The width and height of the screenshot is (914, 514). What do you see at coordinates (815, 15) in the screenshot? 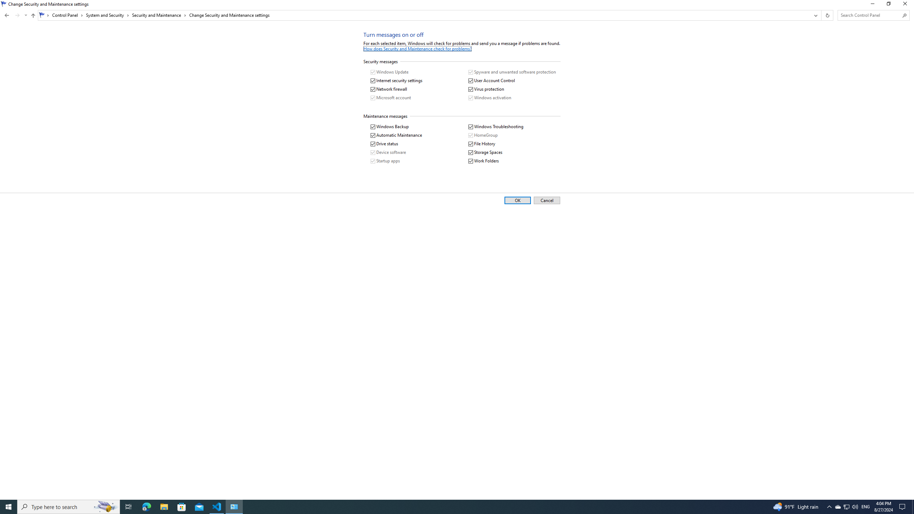
I see `Previous Locations` at bounding box center [815, 15].